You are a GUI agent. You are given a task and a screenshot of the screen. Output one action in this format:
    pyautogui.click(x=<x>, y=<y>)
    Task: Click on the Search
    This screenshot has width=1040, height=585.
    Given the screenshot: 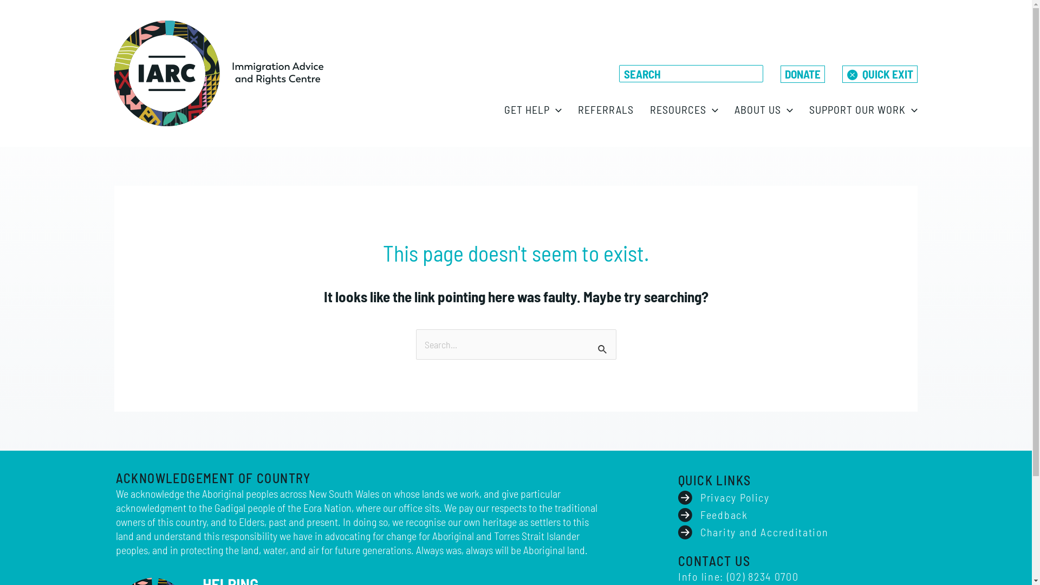 What is the action you would take?
    pyautogui.click(x=603, y=341)
    